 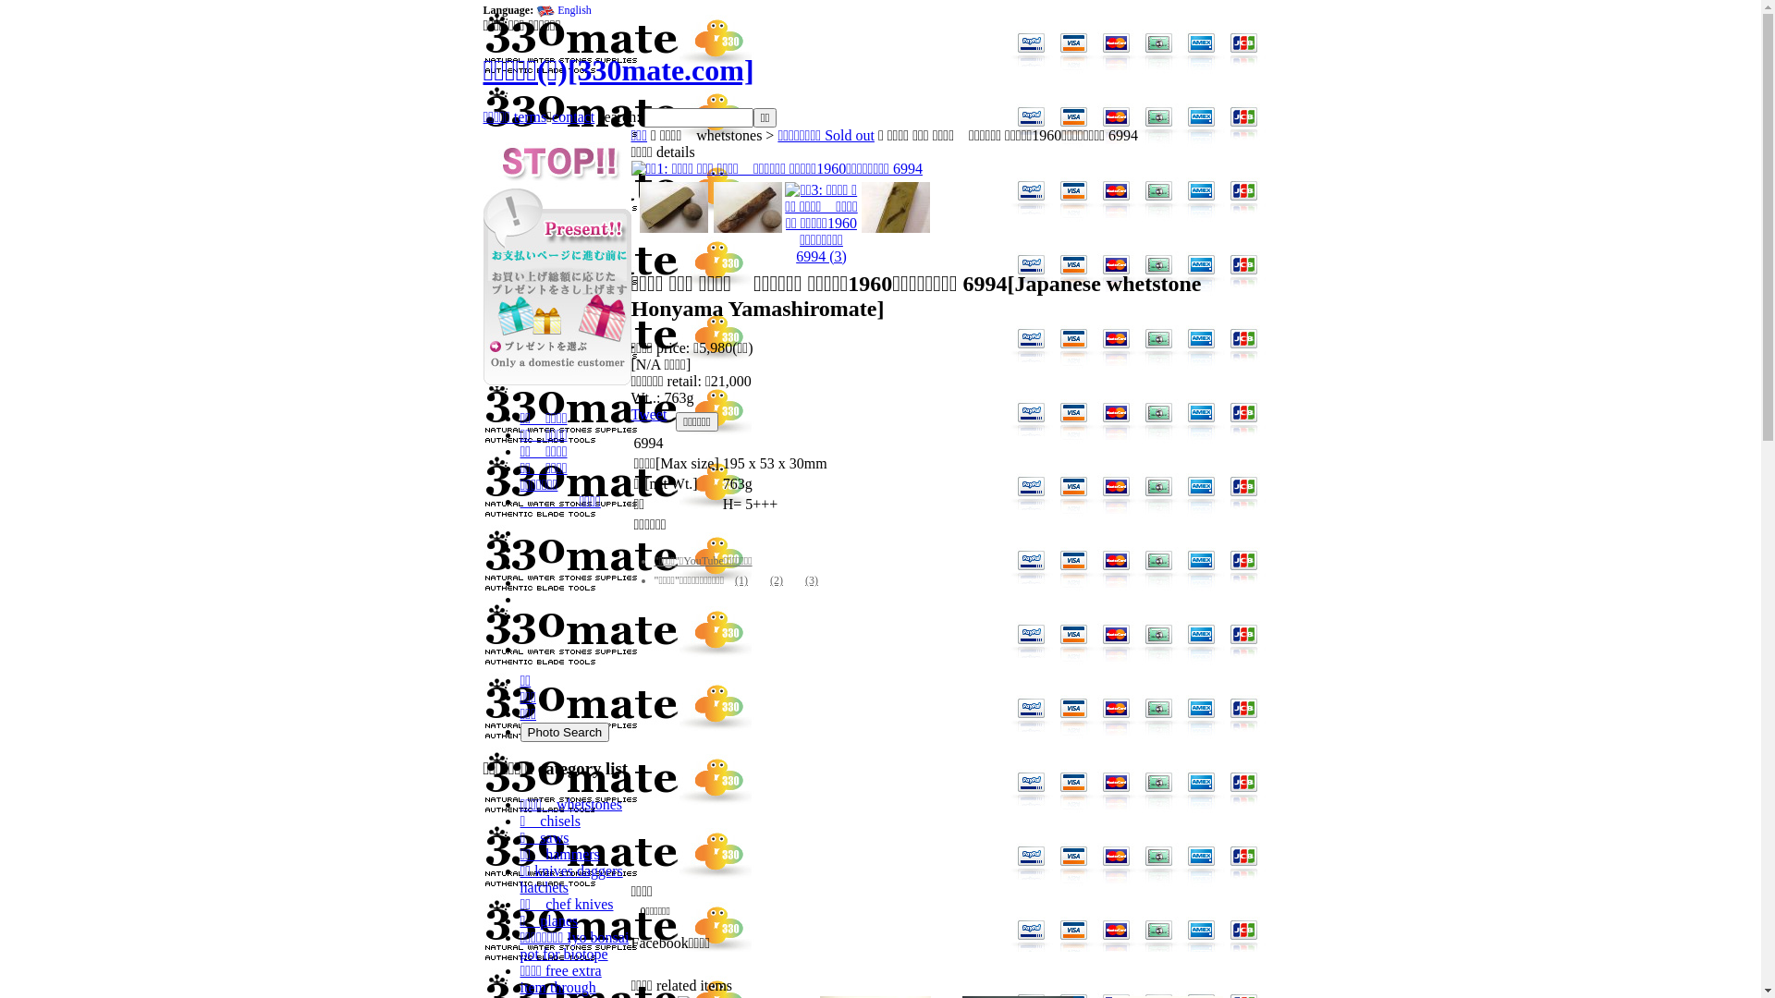 What do you see at coordinates (557, 390) in the screenshot?
I see `for JP customers` at bounding box center [557, 390].